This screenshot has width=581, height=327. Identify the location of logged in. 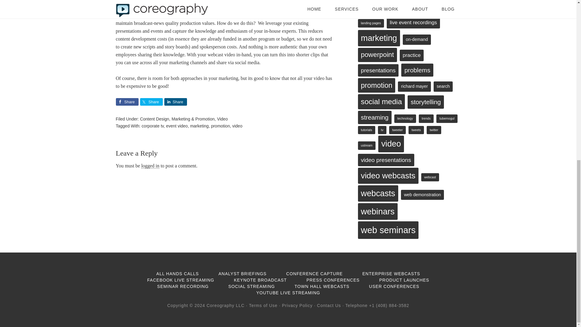
(150, 166).